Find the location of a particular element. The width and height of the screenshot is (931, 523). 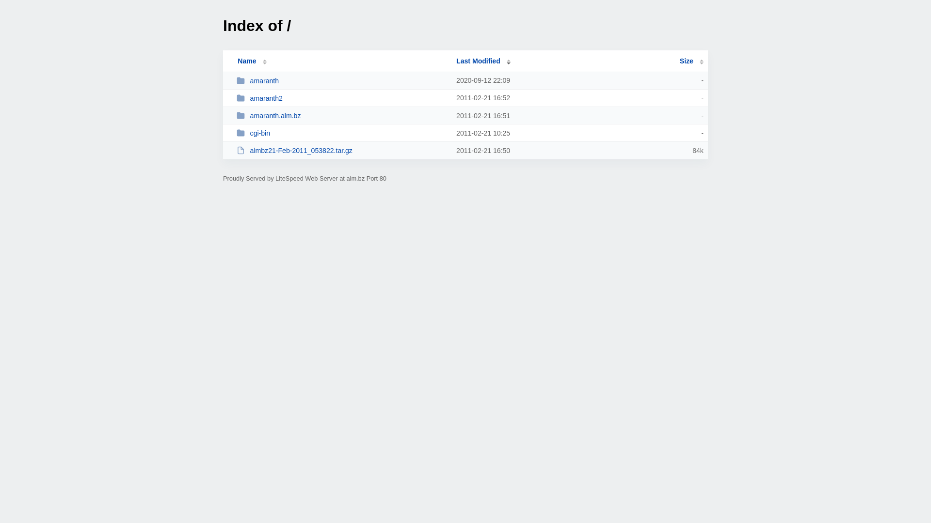

amaranth2 is located at coordinates (342, 98).